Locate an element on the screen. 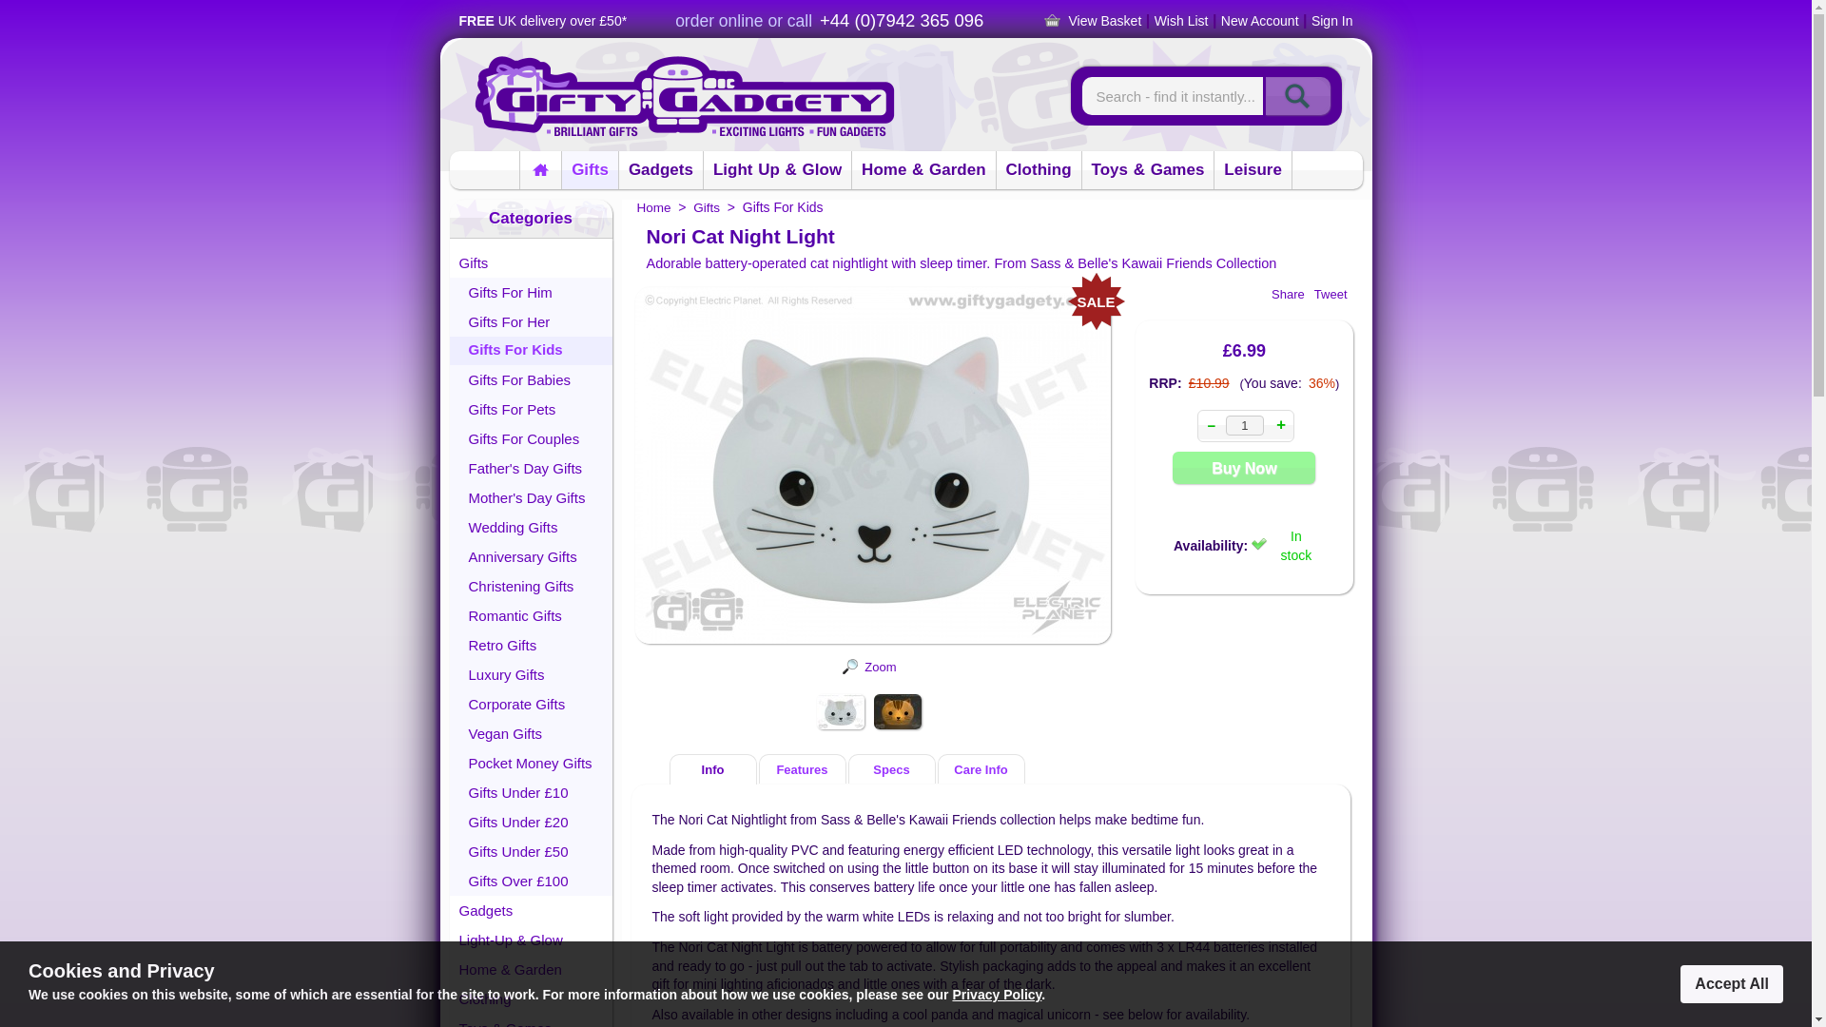  Corporate Gifts is located at coordinates (531, 704).